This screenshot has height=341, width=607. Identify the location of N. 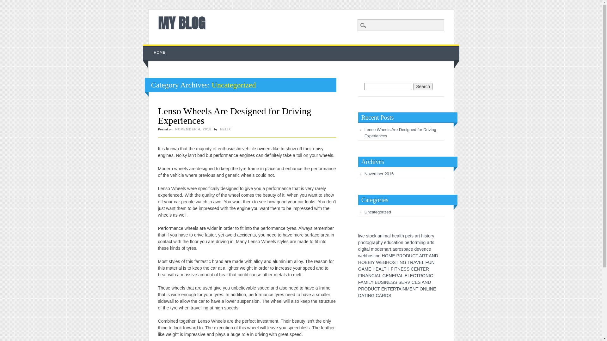
(419, 269).